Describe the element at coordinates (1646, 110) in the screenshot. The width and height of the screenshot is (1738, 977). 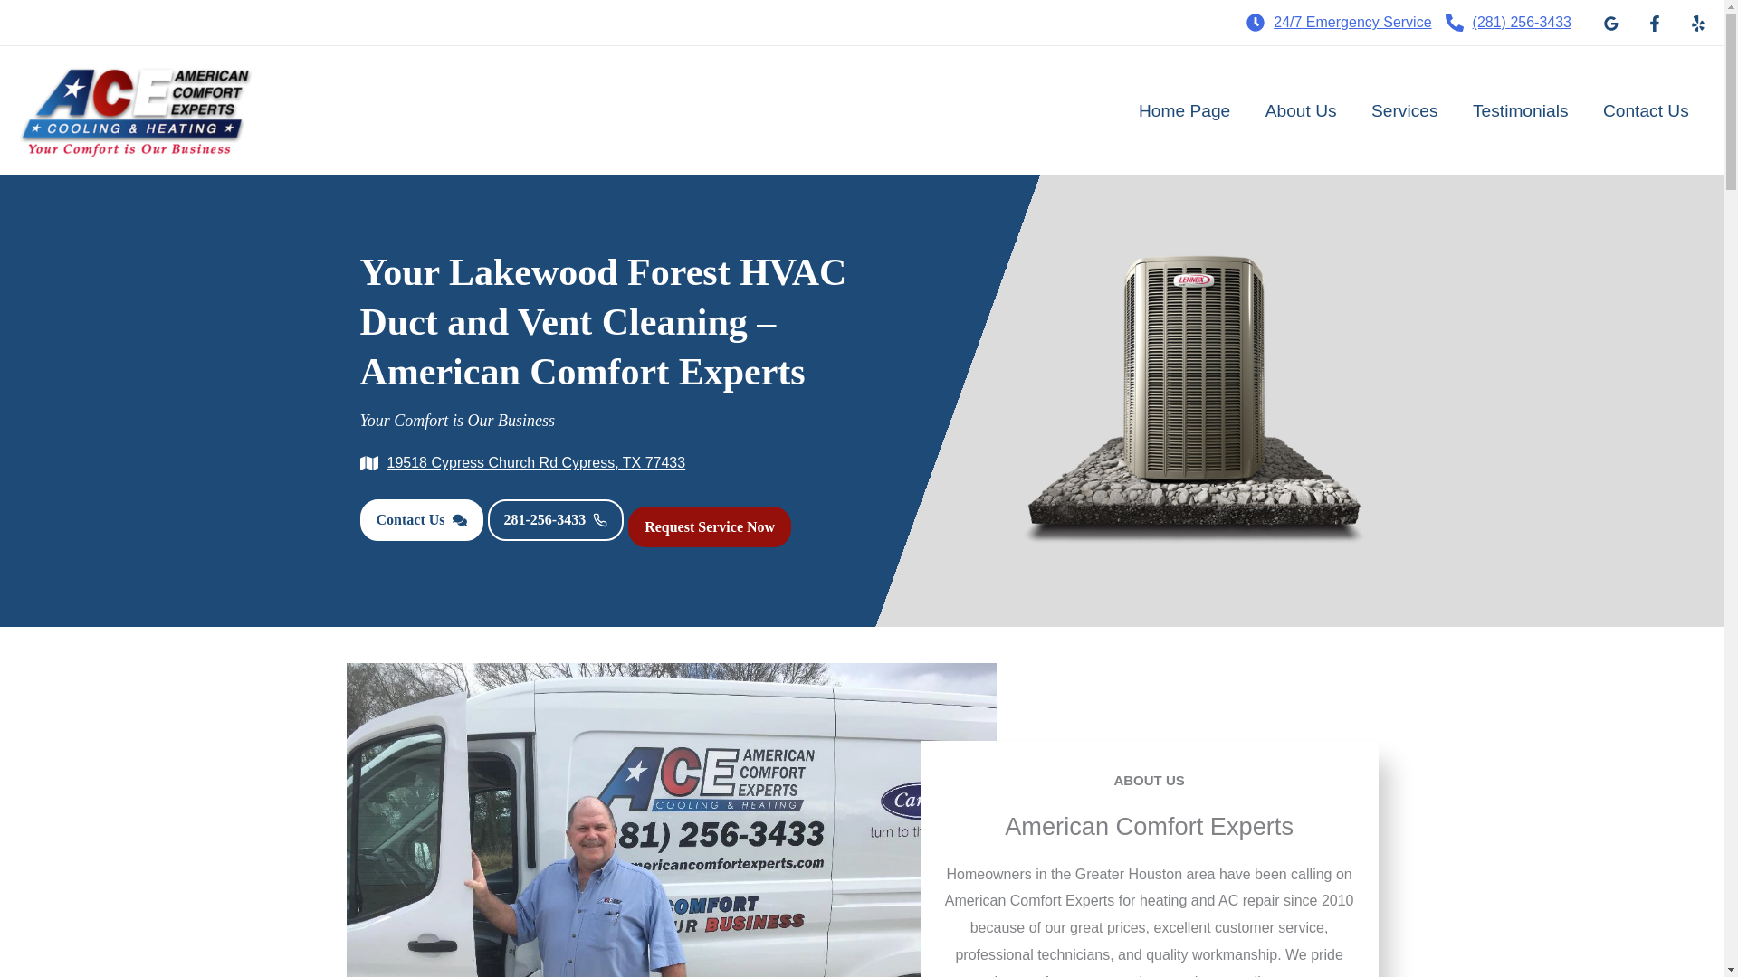
I see `Contact Us` at that location.